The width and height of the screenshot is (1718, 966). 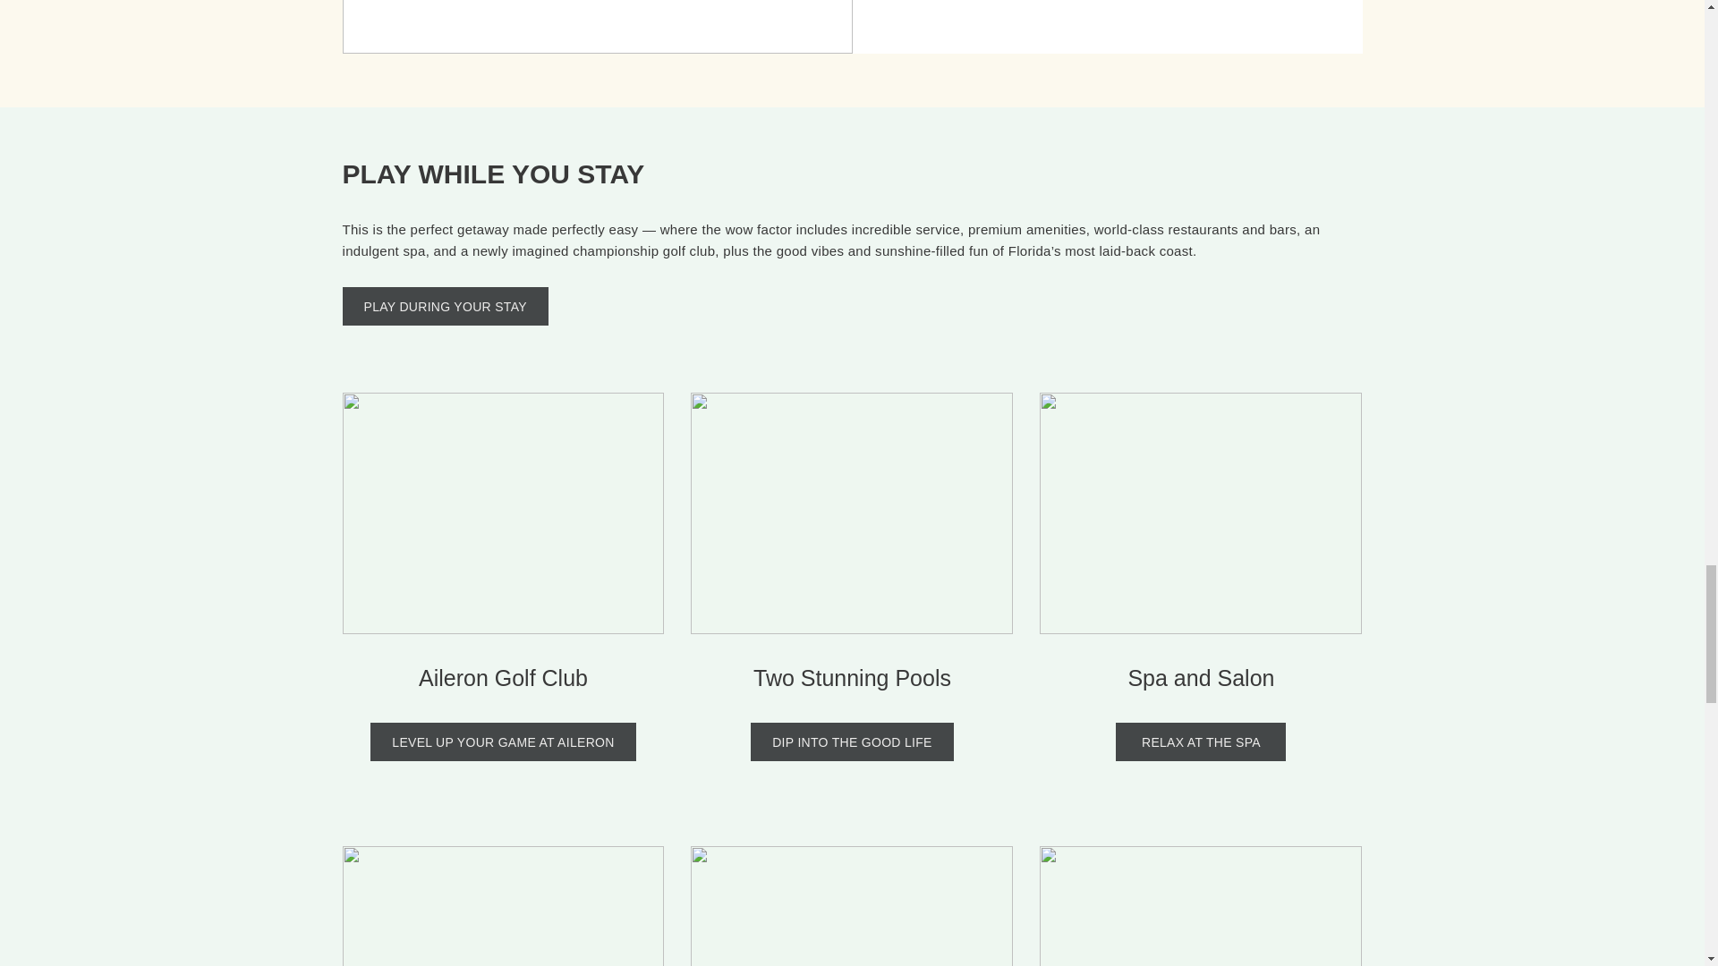 I want to click on Spa and Salon, so click(x=1201, y=678).